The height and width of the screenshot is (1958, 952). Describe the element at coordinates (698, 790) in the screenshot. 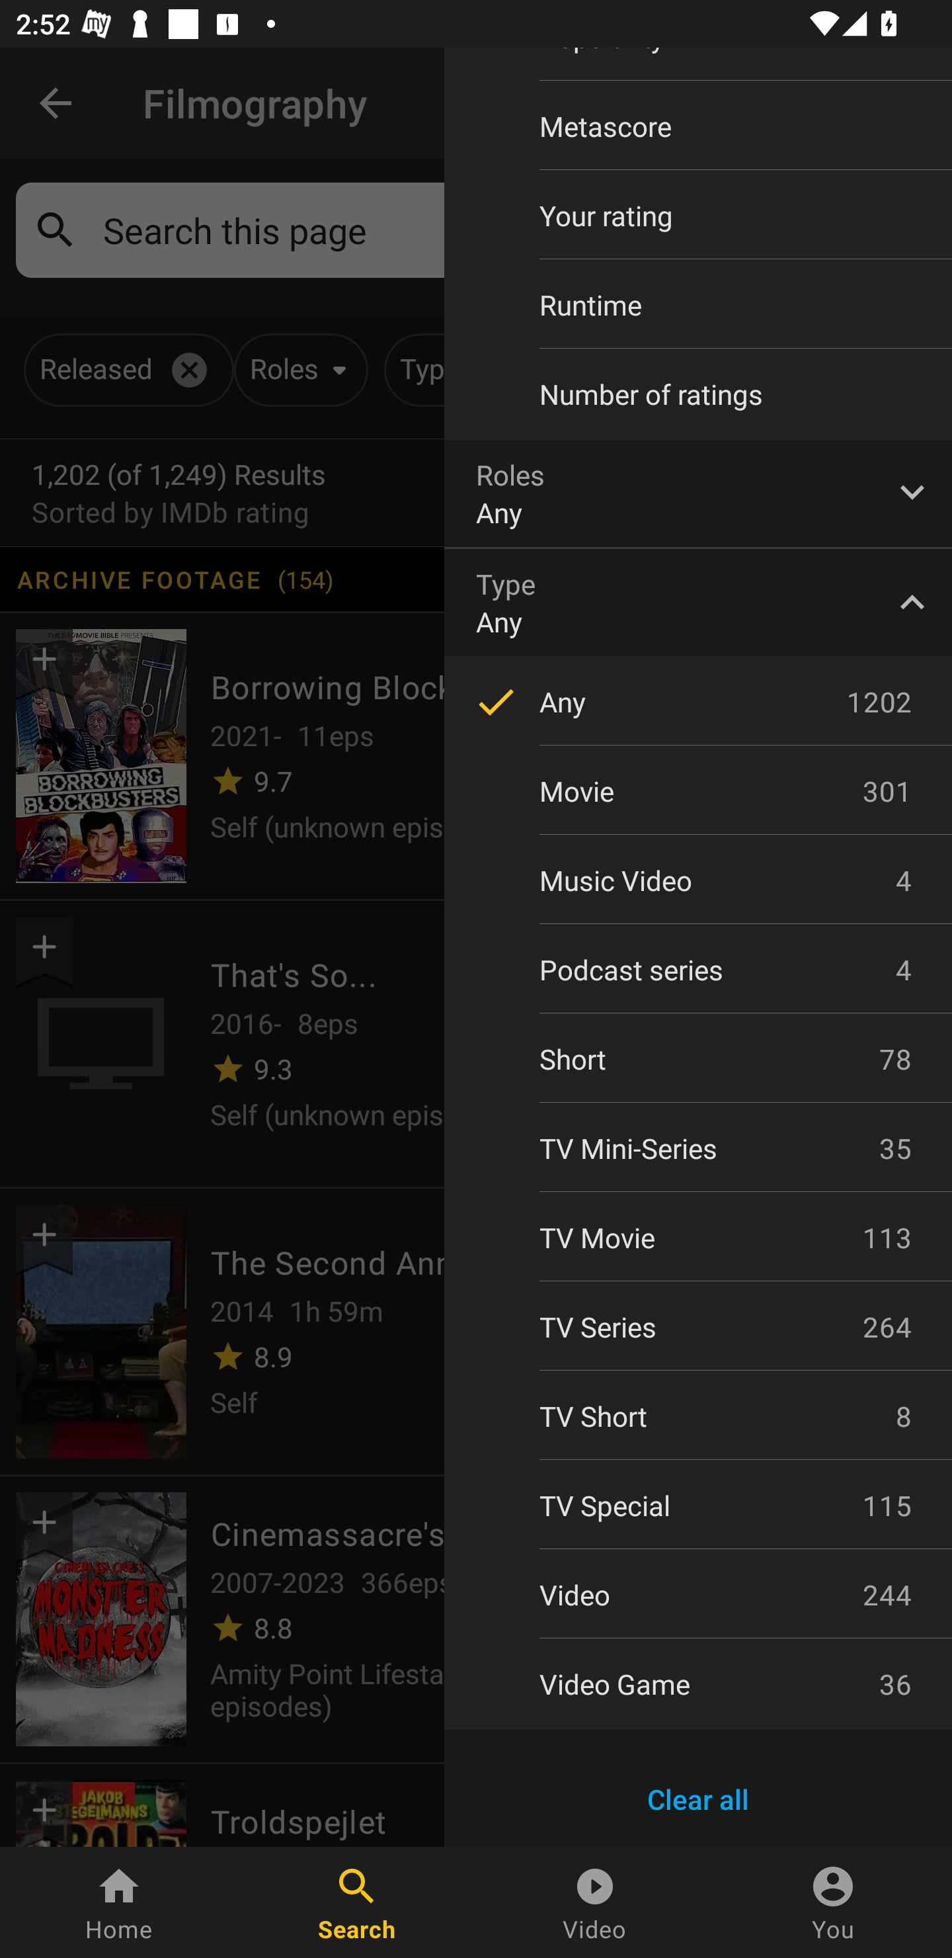

I see `Movie 301` at that location.